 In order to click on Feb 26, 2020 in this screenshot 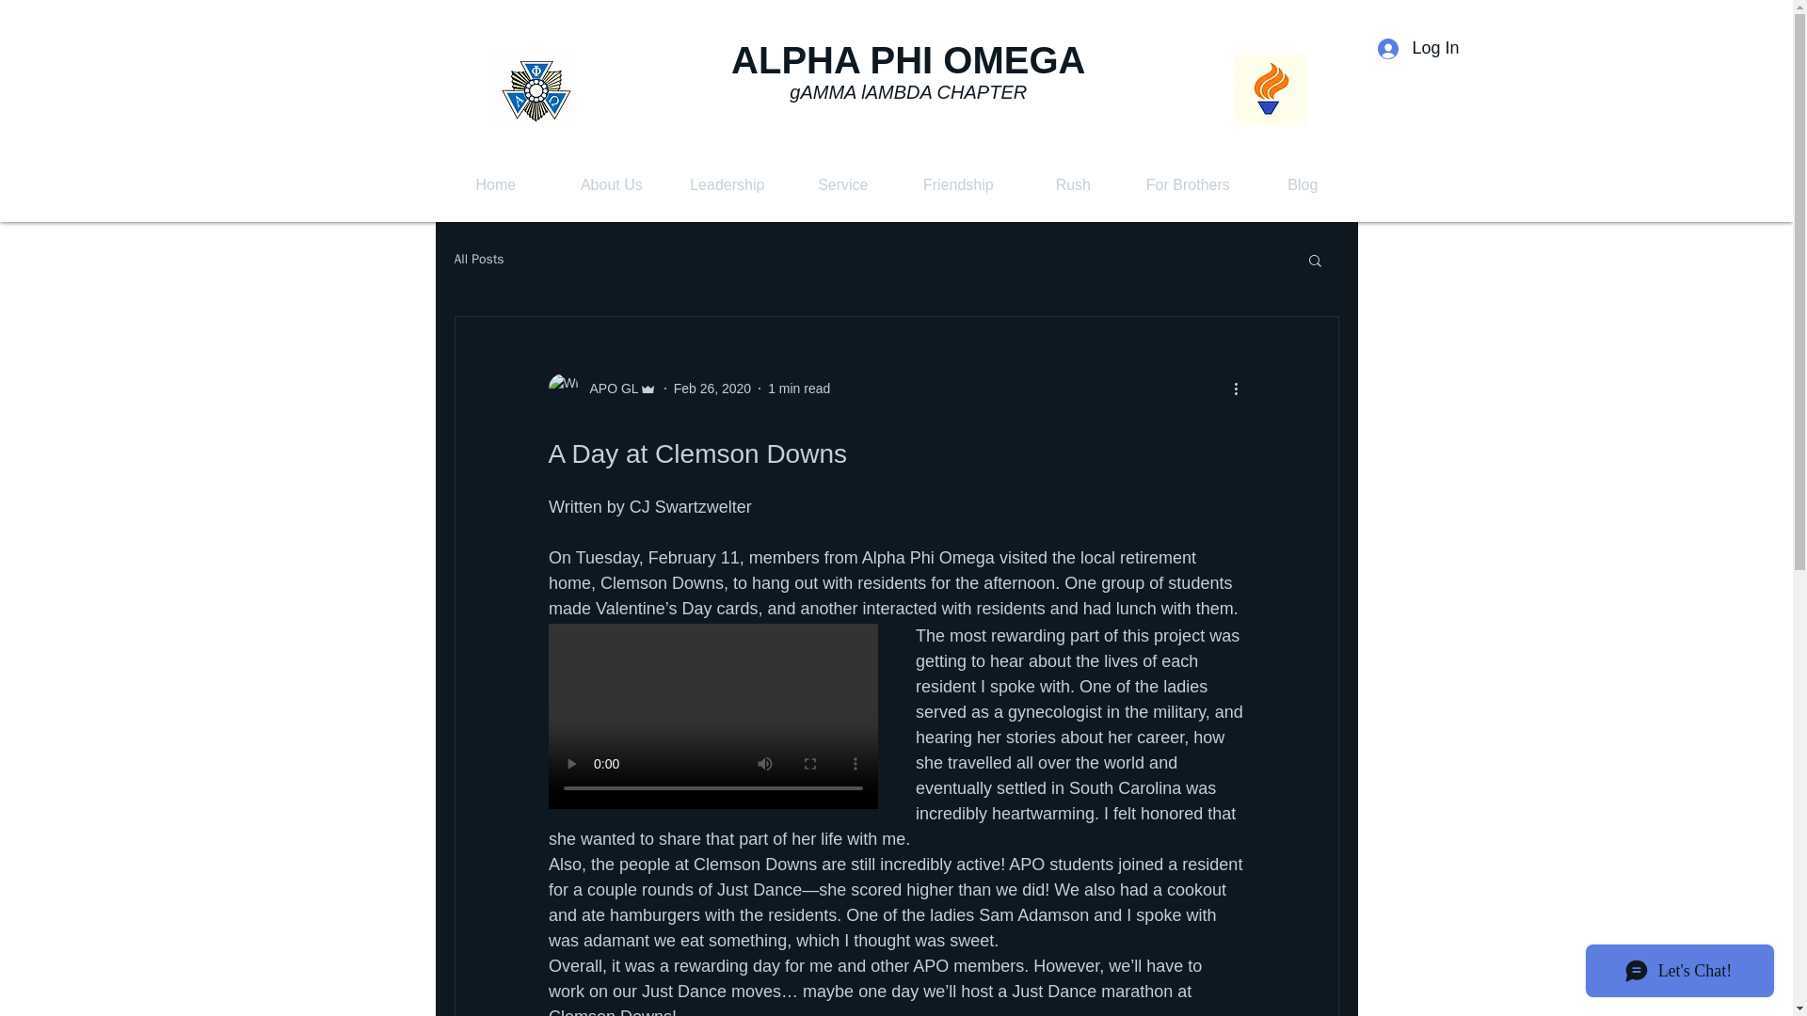, I will do `click(712, 388)`.